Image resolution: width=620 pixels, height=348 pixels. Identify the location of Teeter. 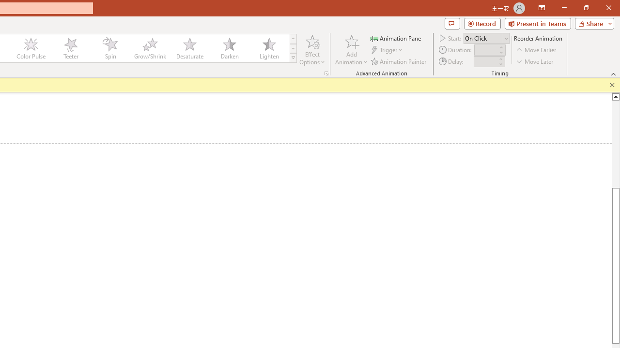
(70, 48).